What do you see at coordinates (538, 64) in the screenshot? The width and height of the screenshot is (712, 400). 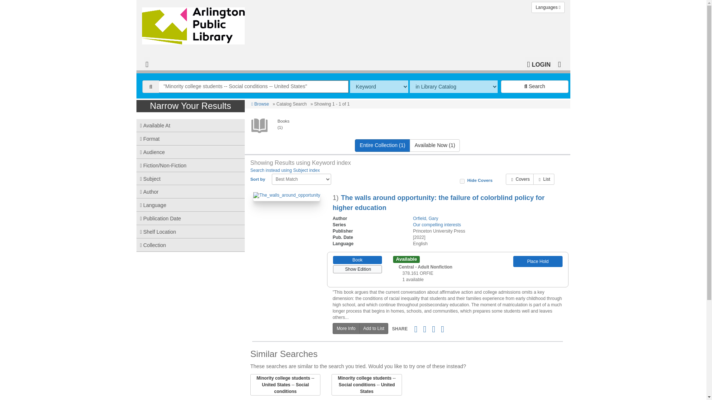 I see `LOGIN` at bounding box center [538, 64].